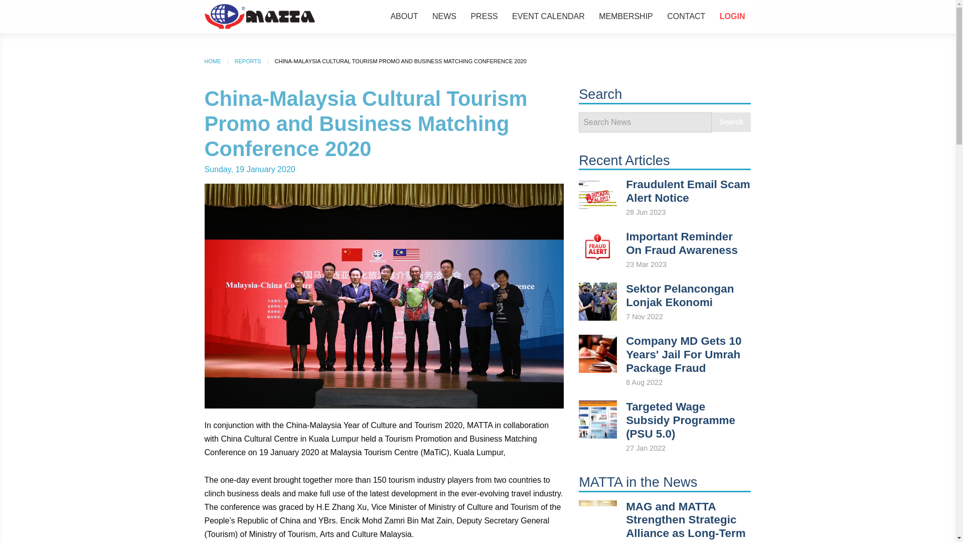 Image resolution: width=963 pixels, height=542 pixels. Describe the element at coordinates (626, 16) in the screenshot. I see `MEMBERSHIP` at that location.